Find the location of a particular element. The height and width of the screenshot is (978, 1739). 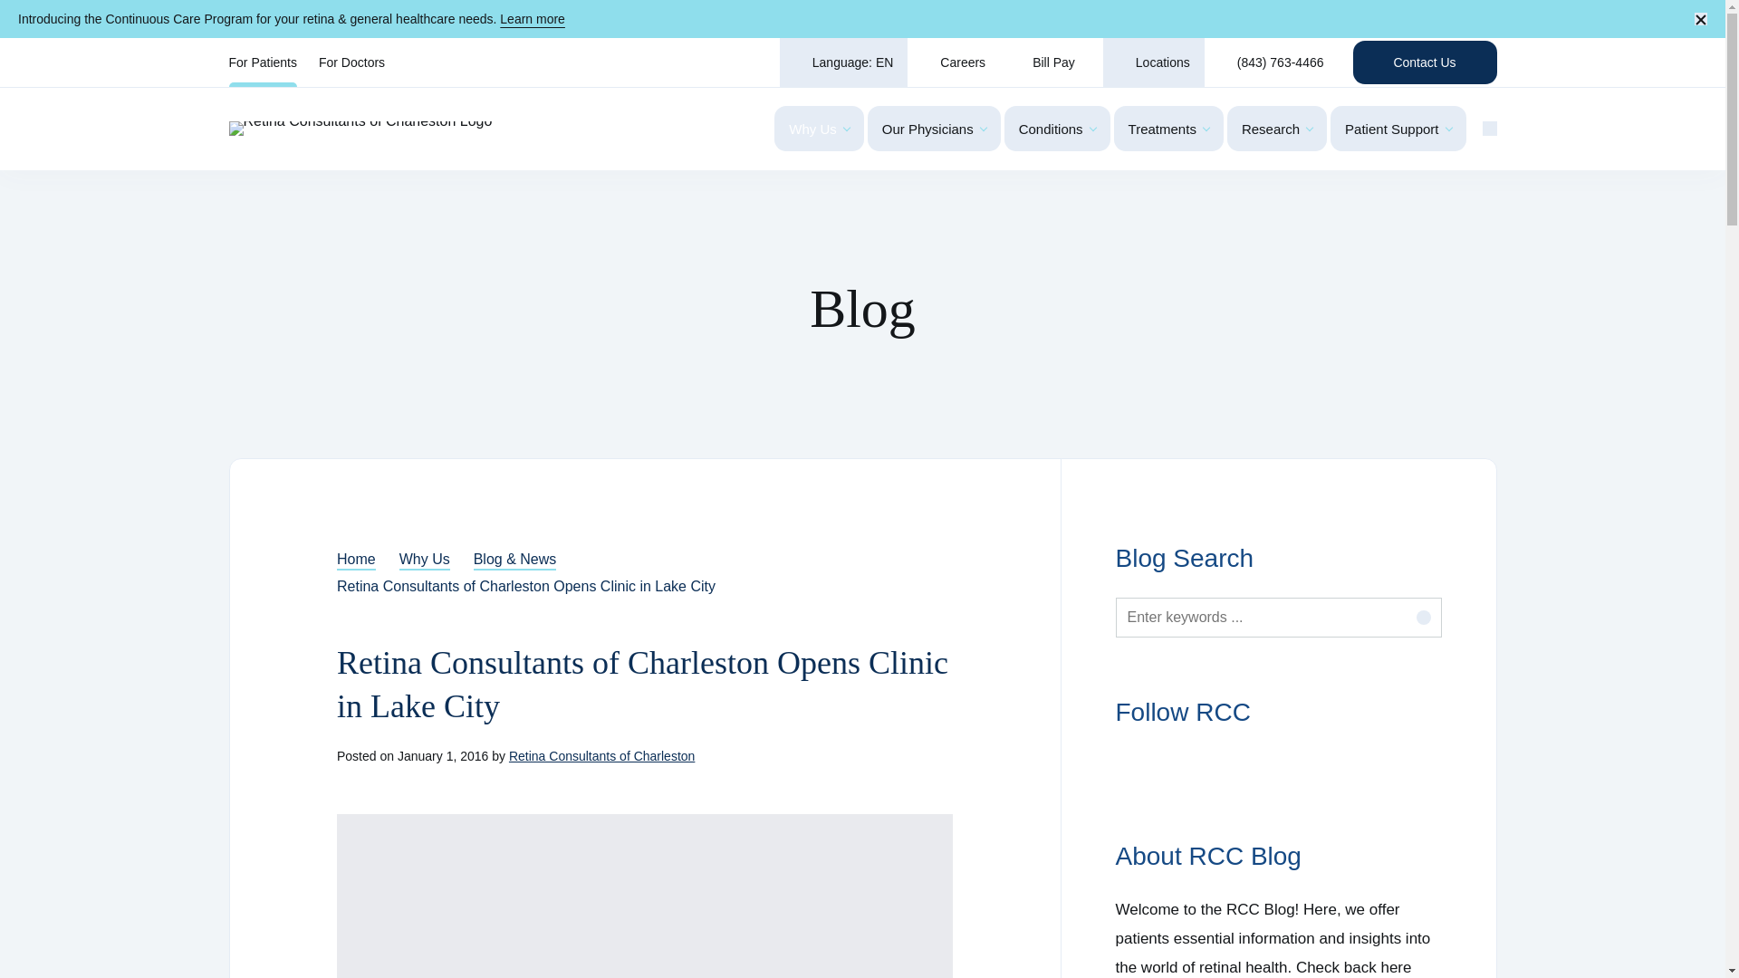

Locations is located at coordinates (1154, 62).